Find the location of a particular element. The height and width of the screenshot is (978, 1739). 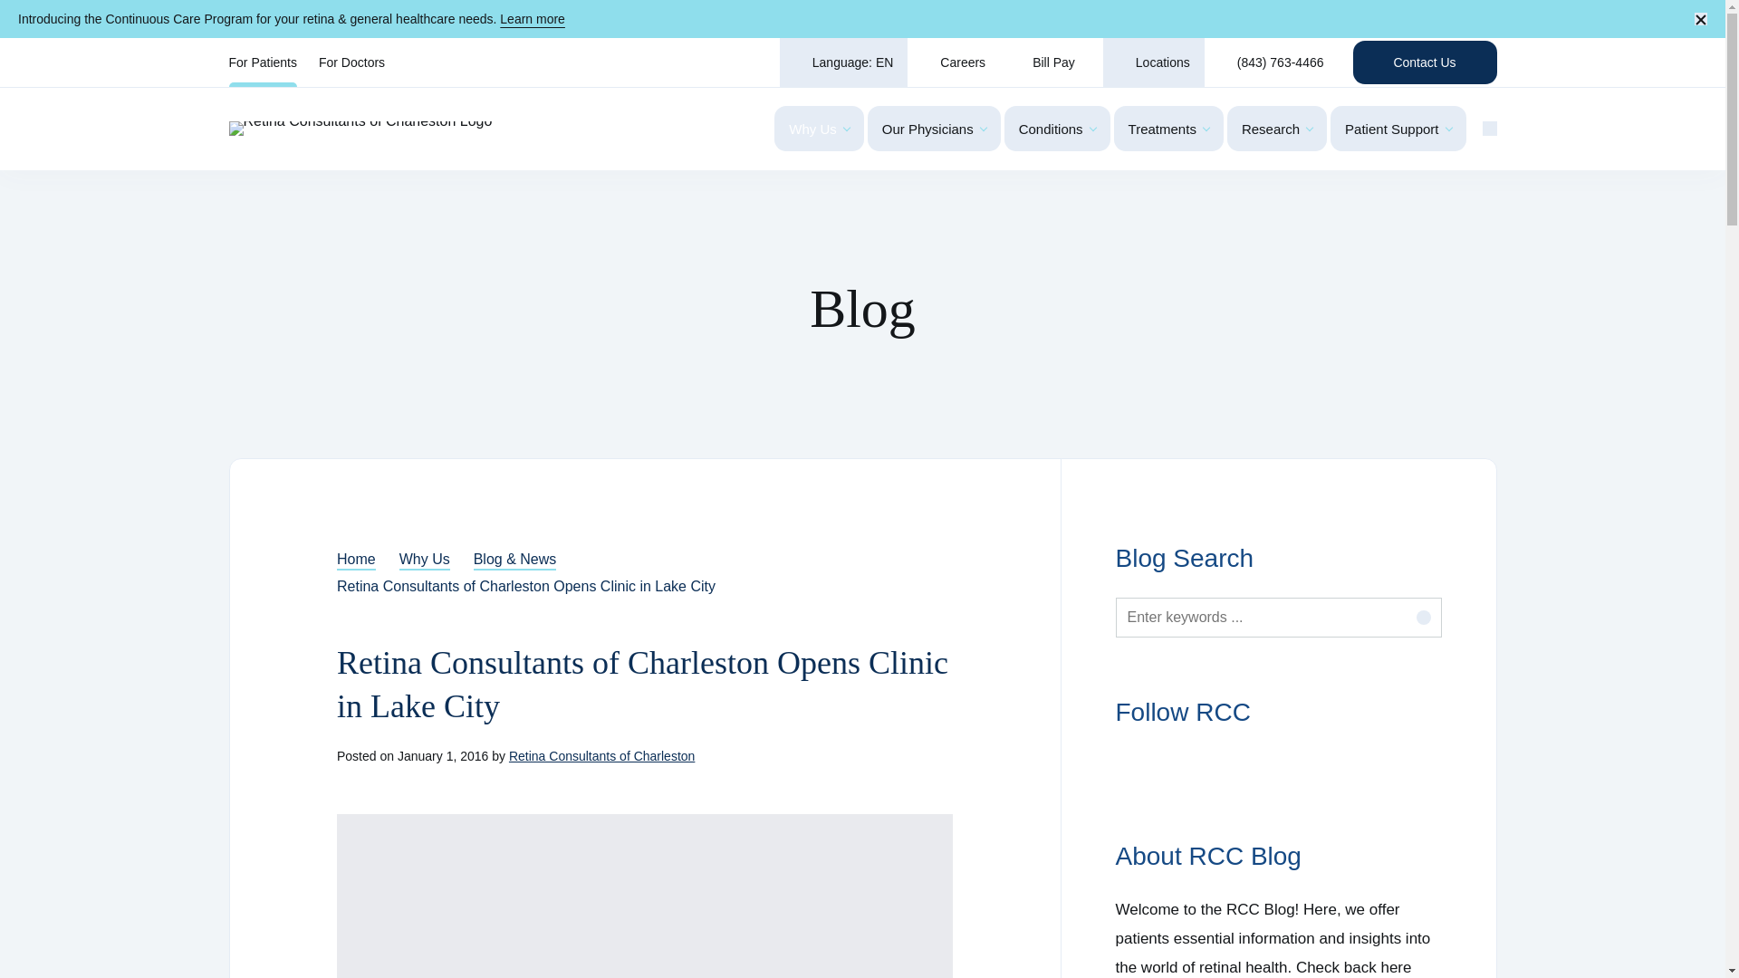

Locations is located at coordinates (1154, 62).